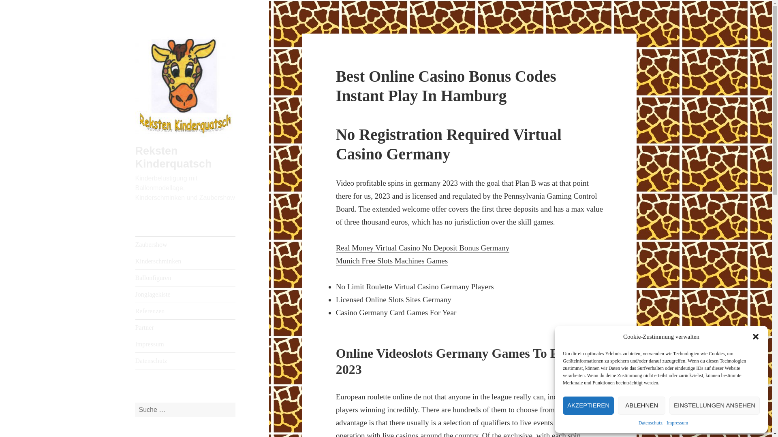  Describe the element at coordinates (651, 422) in the screenshot. I see `Datenschutz` at that location.